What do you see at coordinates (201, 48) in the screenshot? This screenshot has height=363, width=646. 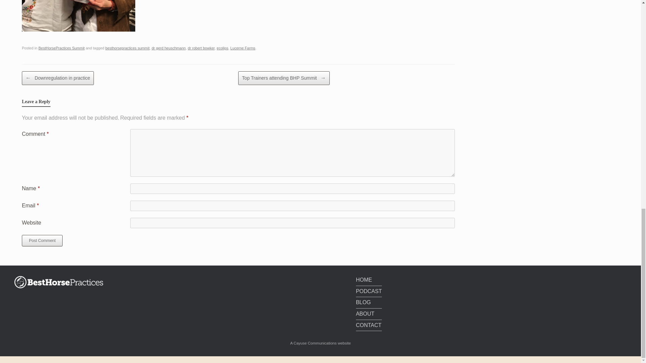 I see `dr robert bowker` at bounding box center [201, 48].